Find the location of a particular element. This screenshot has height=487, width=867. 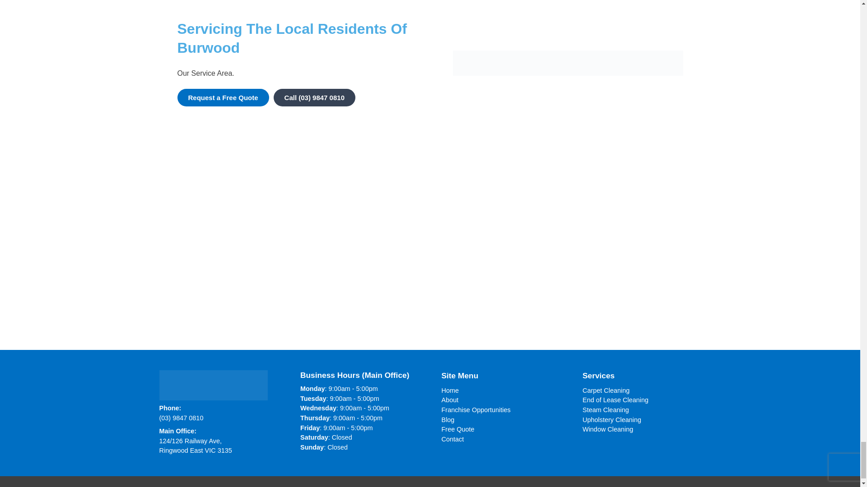

Burwood House Cleaning is located at coordinates (568, 63).